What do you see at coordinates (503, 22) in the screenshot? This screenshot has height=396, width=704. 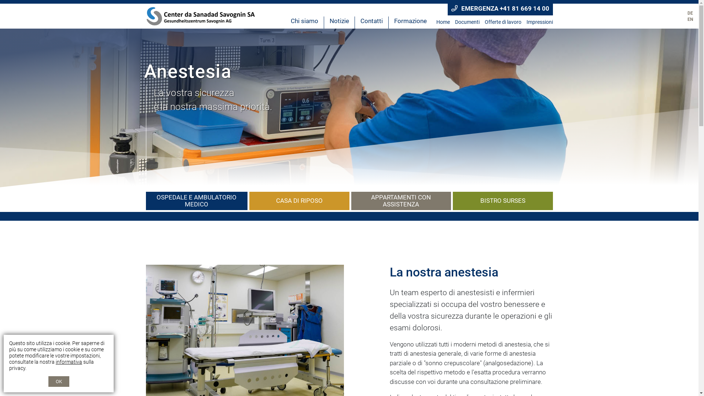 I see `Offerte di lavoro` at bounding box center [503, 22].